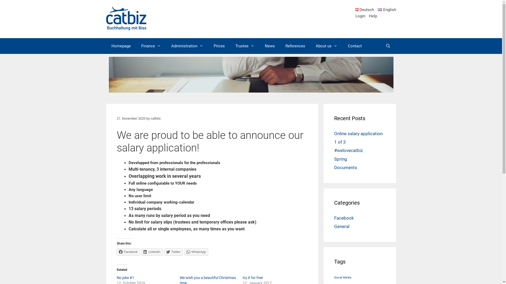  What do you see at coordinates (355, 46) in the screenshot?
I see `Contact` at bounding box center [355, 46].